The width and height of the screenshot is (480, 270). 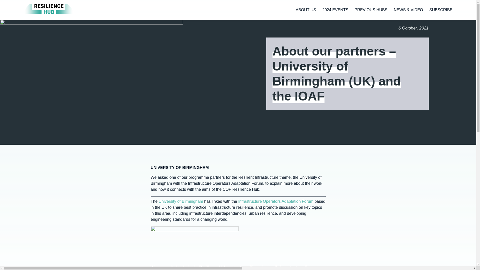 I want to click on PREVIOUS HUBS, so click(x=374, y=10).